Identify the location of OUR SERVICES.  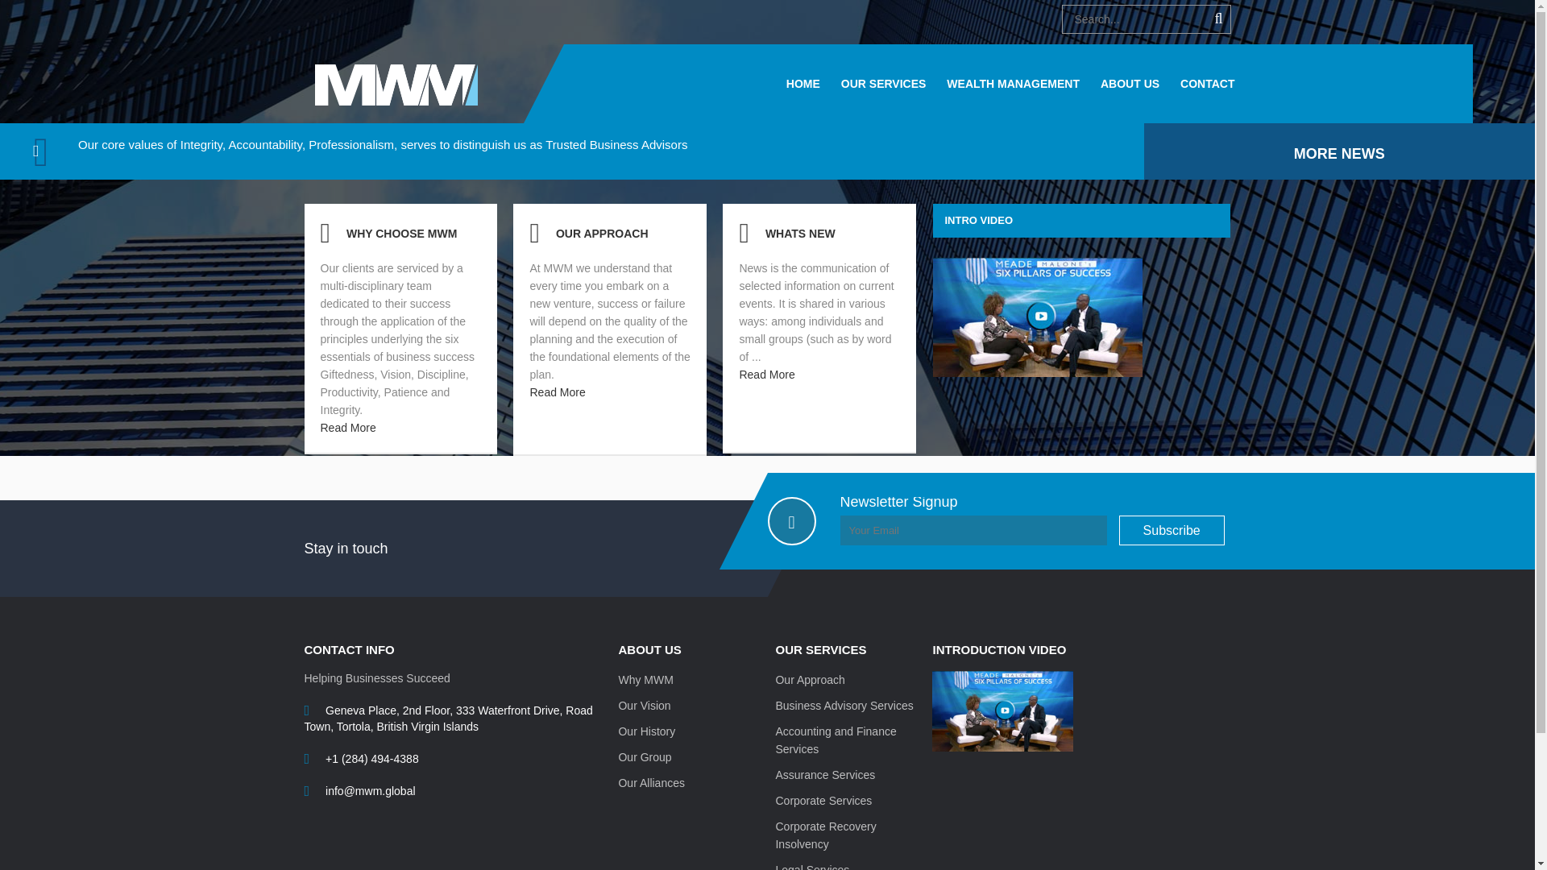
(884, 84).